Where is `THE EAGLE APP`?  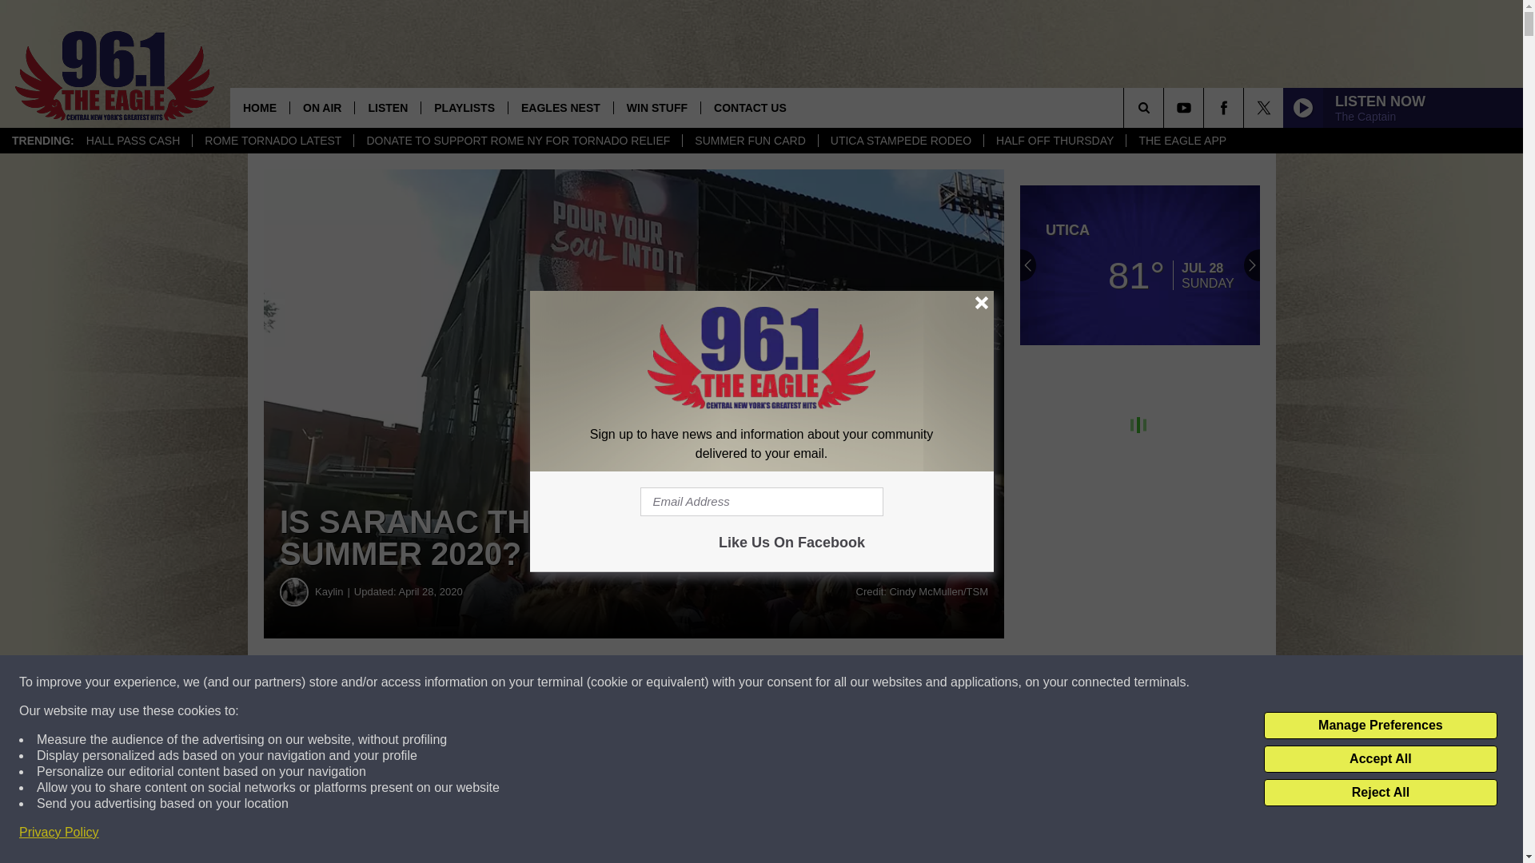
THE EAGLE APP is located at coordinates (1182, 141).